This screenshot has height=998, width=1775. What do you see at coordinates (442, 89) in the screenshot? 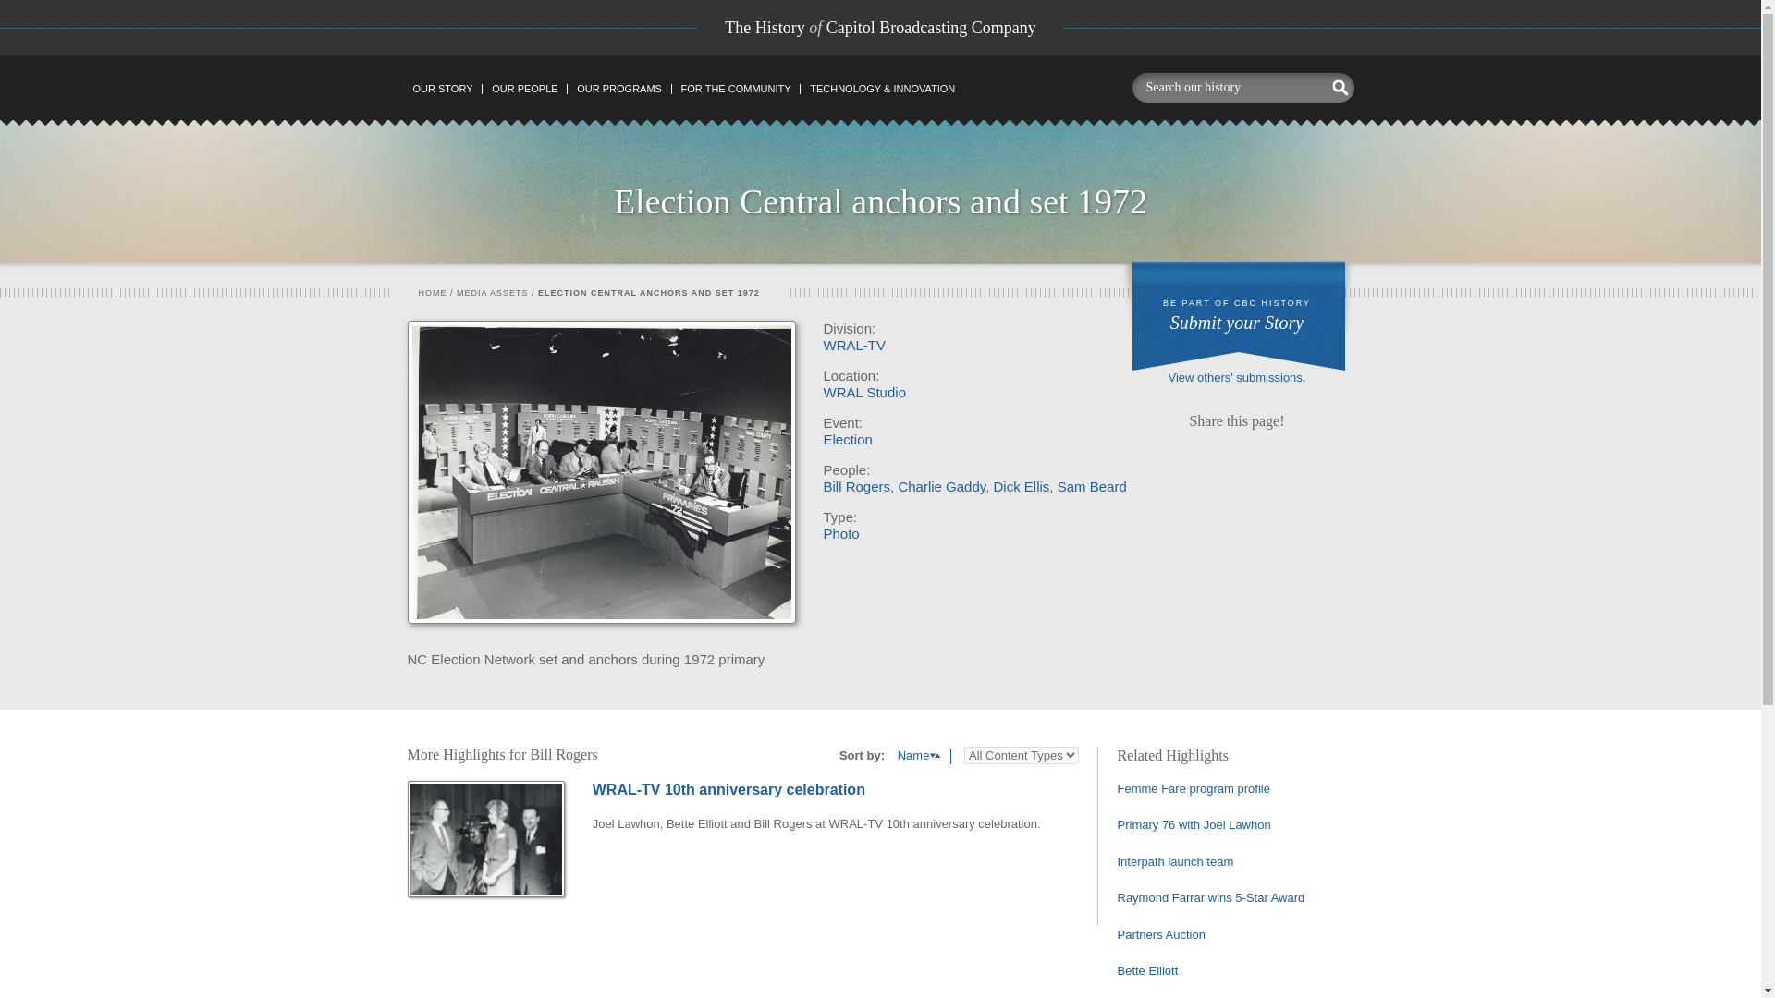
I see `OUR STORY` at bounding box center [442, 89].